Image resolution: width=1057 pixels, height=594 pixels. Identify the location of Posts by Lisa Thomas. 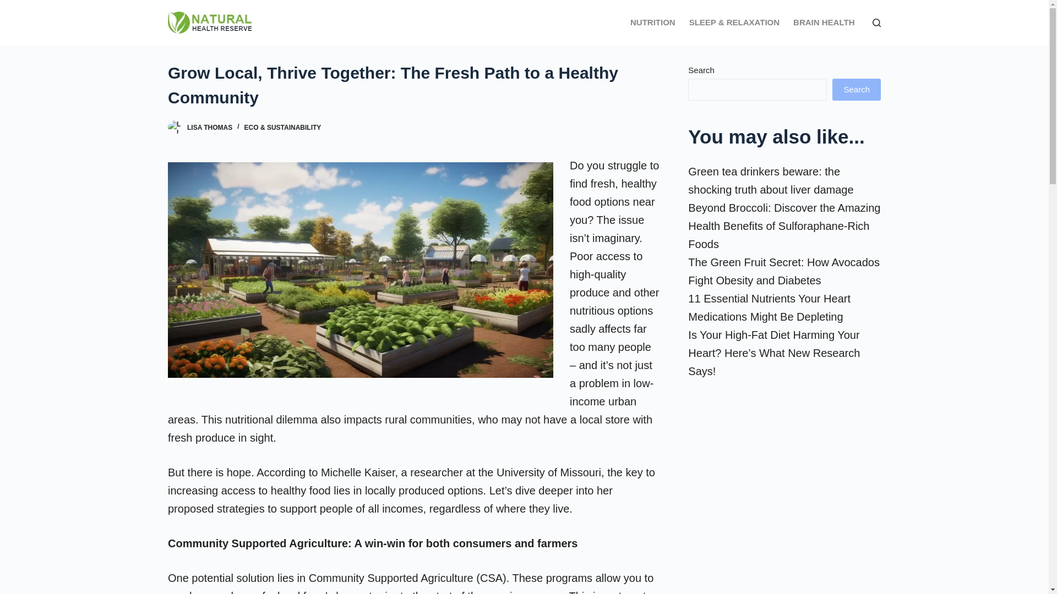
(209, 127).